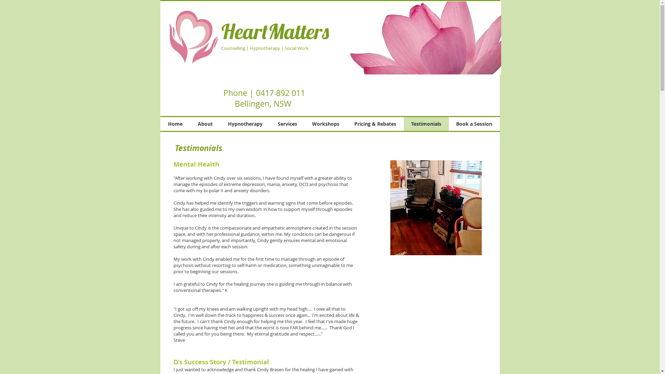 This screenshot has height=374, width=665. What do you see at coordinates (326, 124) in the screenshot?
I see `Workshops` at bounding box center [326, 124].